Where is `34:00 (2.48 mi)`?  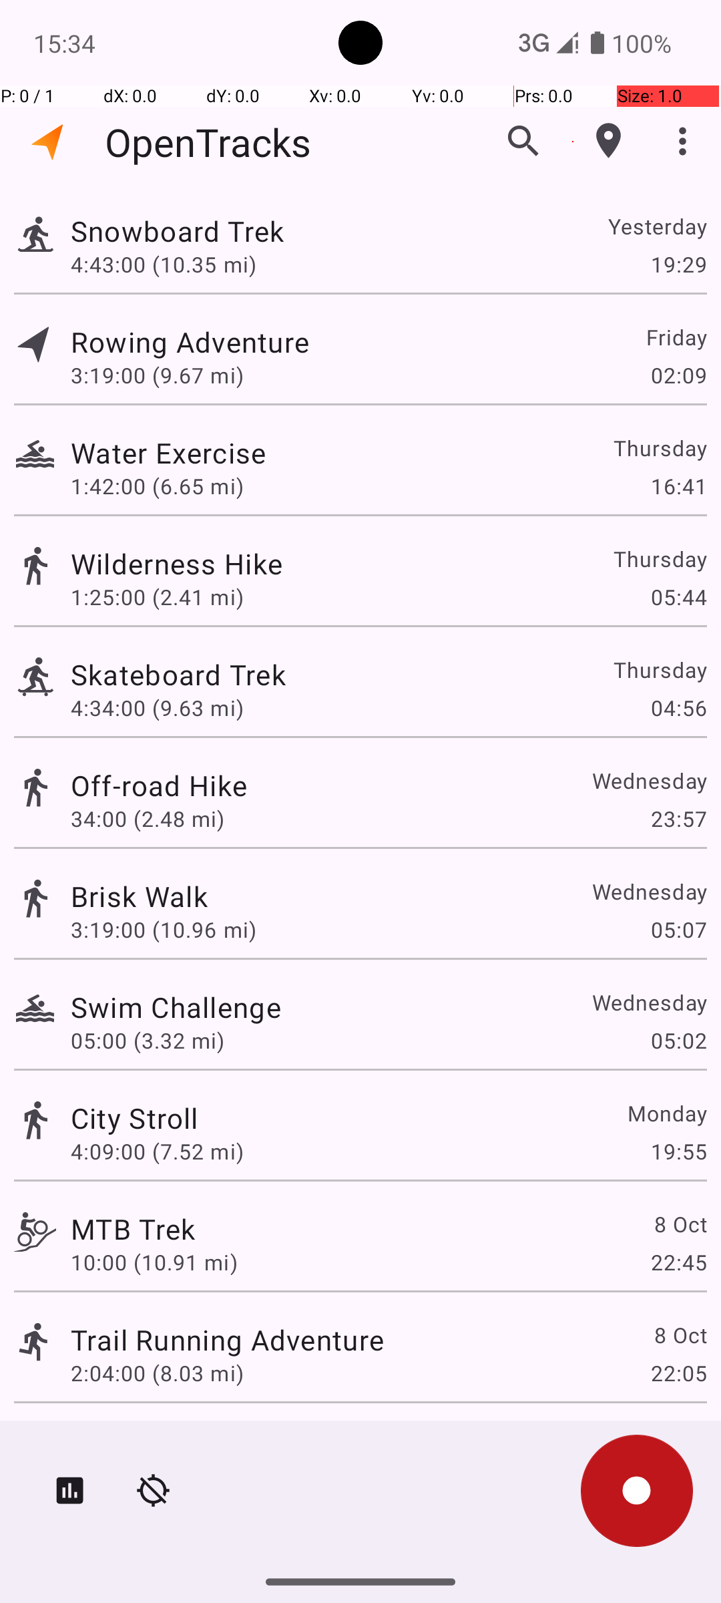 34:00 (2.48 mi) is located at coordinates (148, 819).